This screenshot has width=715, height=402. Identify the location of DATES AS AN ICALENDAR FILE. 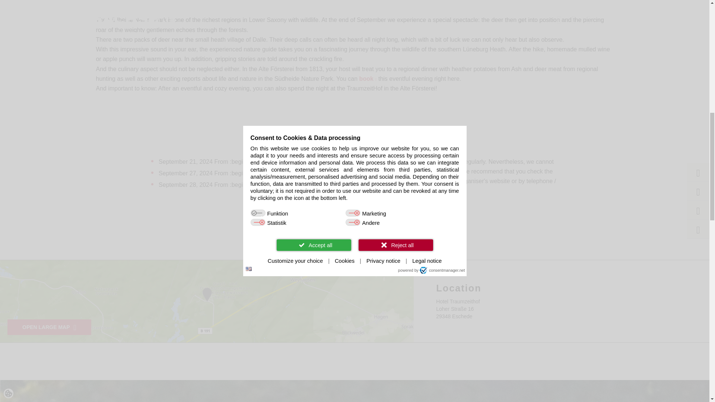
(355, 222).